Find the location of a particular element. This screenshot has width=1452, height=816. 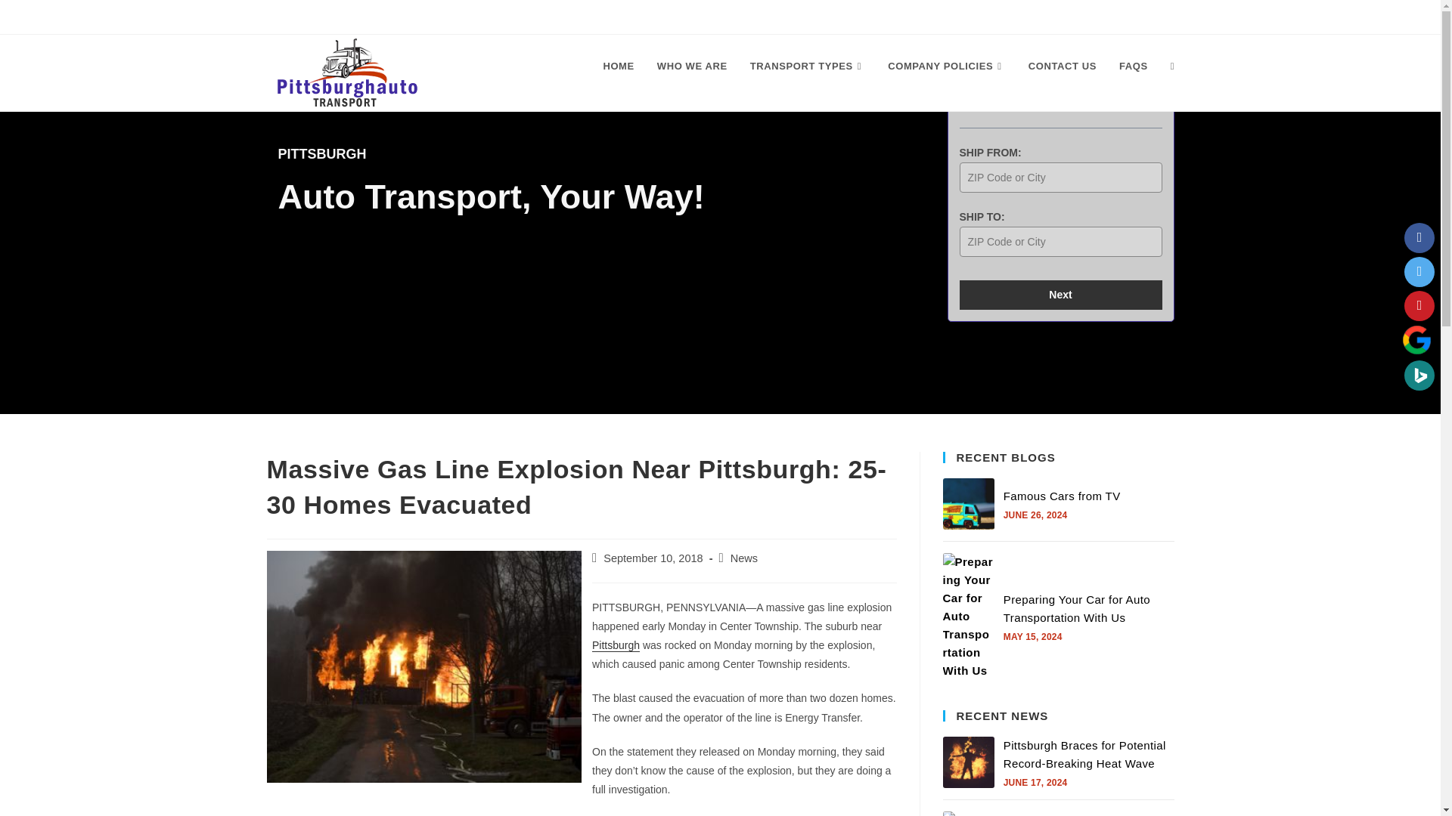

Famous Cars from TV is located at coordinates (968, 503).